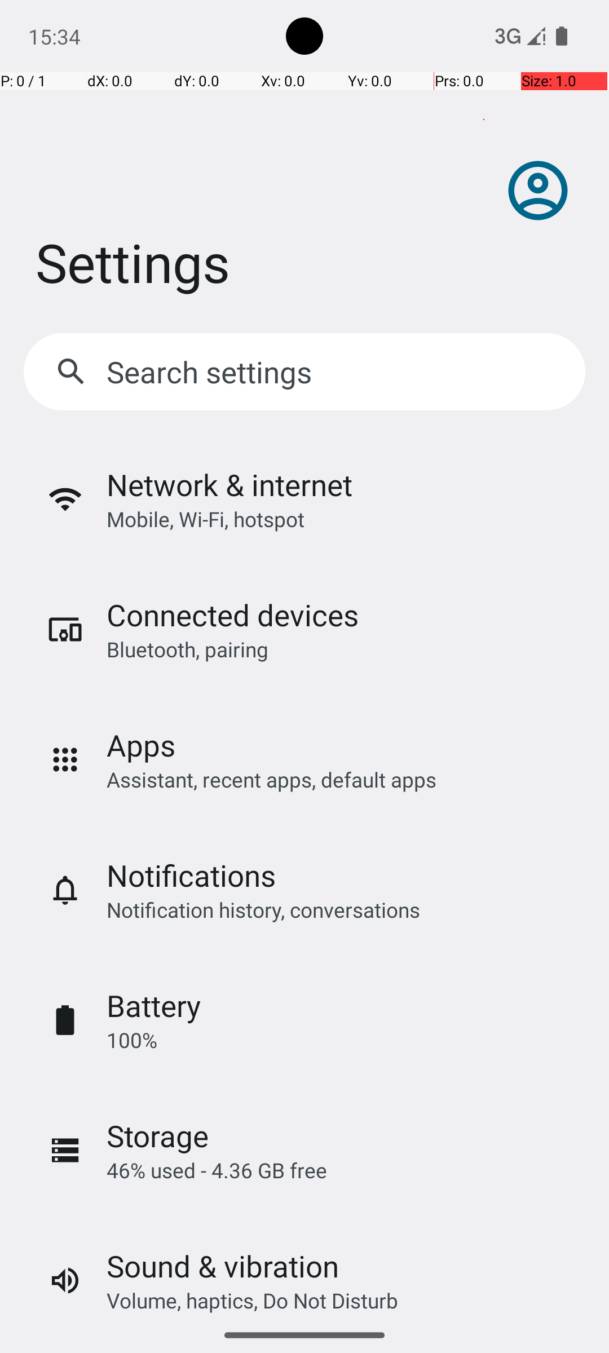 The height and width of the screenshot is (1353, 609). What do you see at coordinates (217, 1170) in the screenshot?
I see `46% used - 4.36 GB free` at bounding box center [217, 1170].